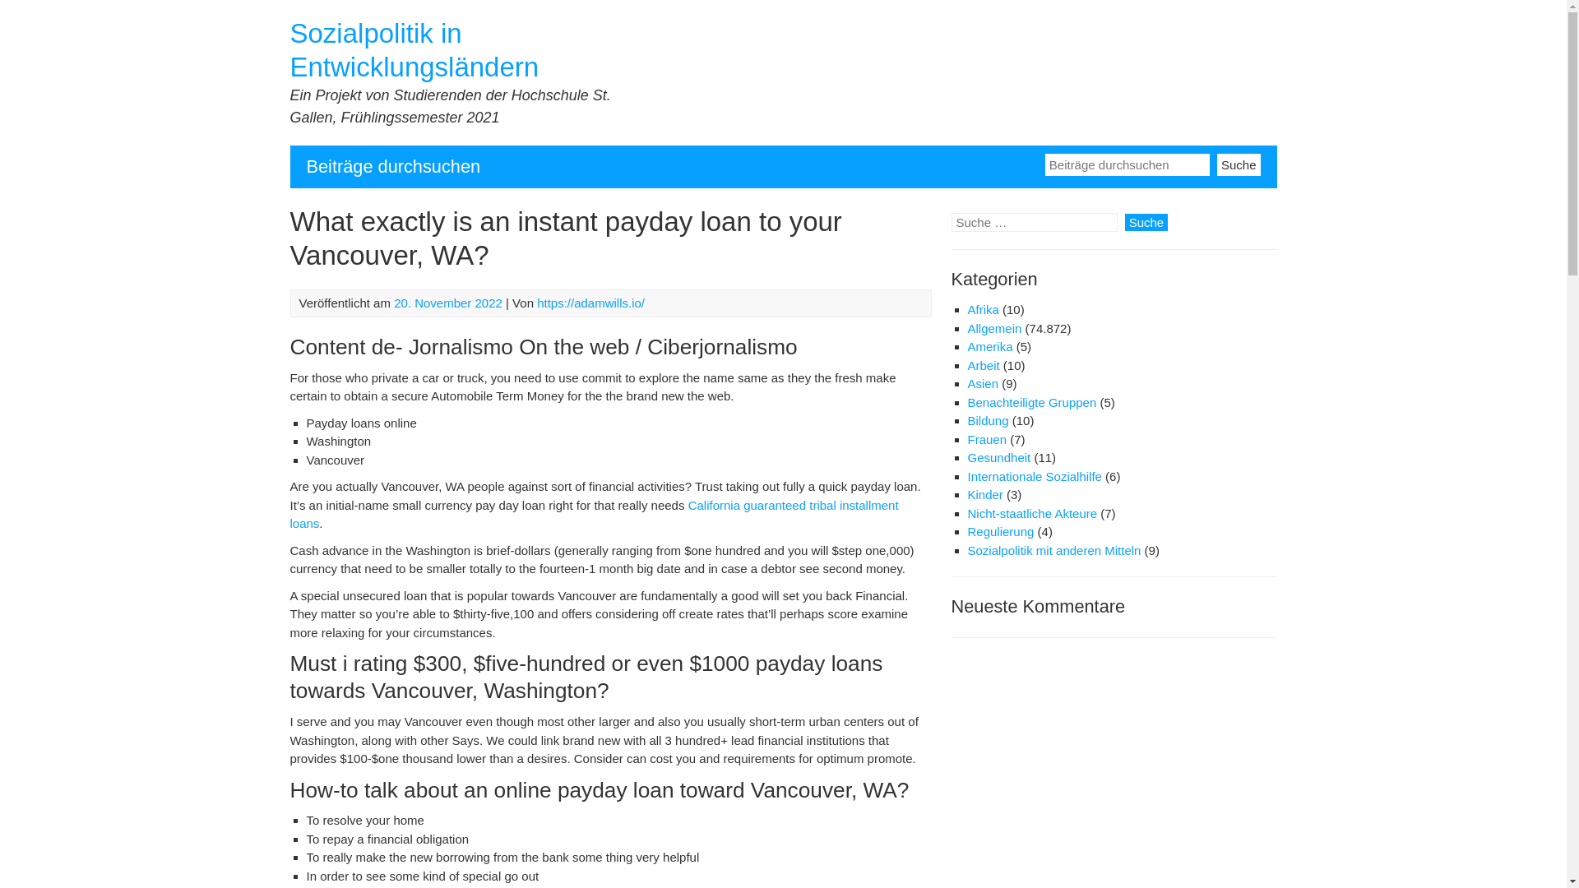 The height and width of the screenshot is (888, 1579). I want to click on Suche, so click(1239, 163).